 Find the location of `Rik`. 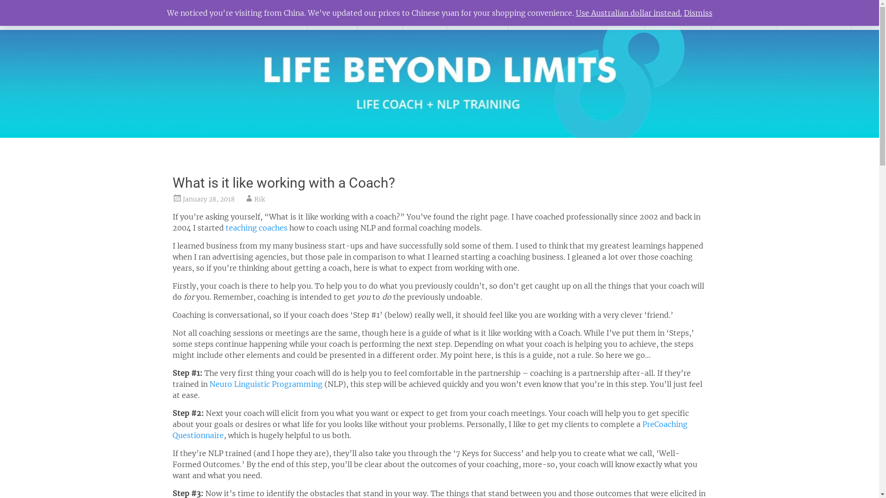

Rik is located at coordinates (259, 199).